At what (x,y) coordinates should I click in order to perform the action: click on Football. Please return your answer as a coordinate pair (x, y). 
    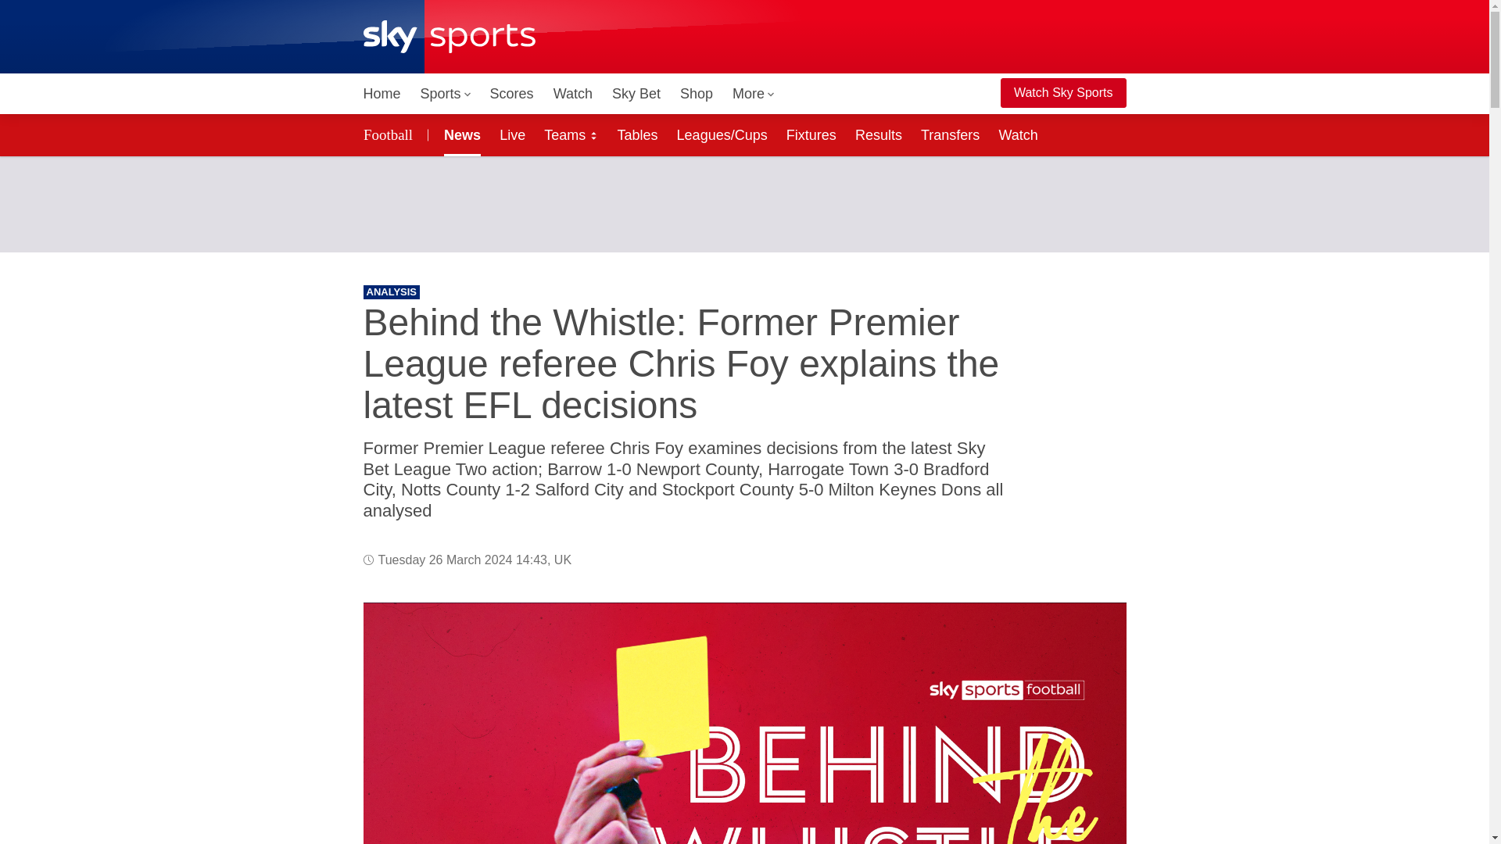
    Looking at the image, I should click on (390, 134).